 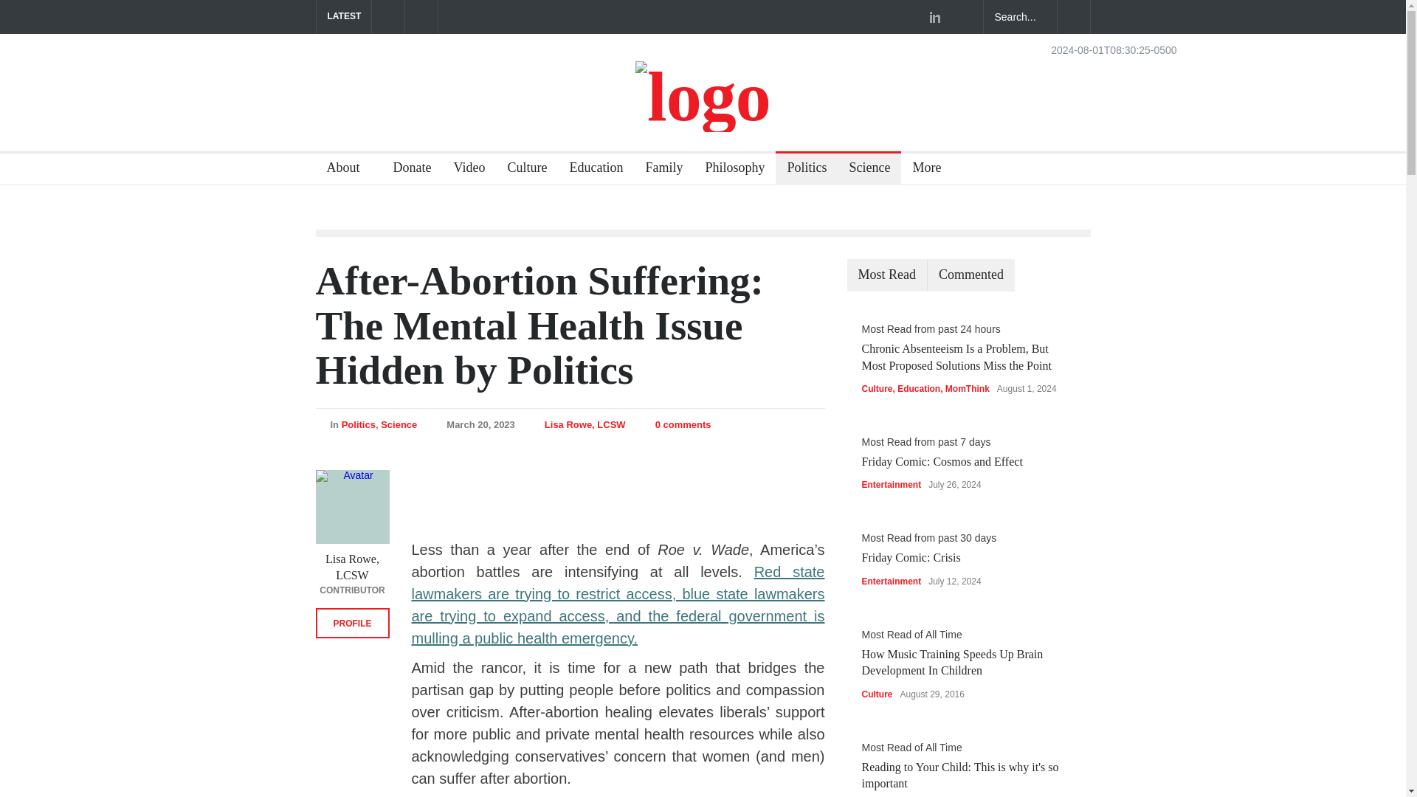 What do you see at coordinates (703, 96) in the screenshot?
I see `Intellectual Takeout` at bounding box center [703, 96].